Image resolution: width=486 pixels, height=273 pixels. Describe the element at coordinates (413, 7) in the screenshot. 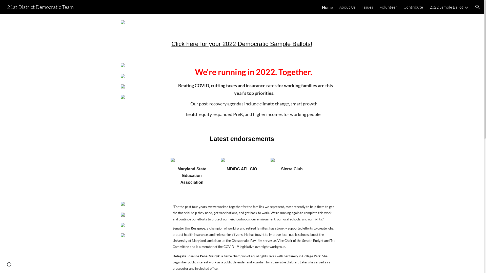

I see `Contribute` at that location.